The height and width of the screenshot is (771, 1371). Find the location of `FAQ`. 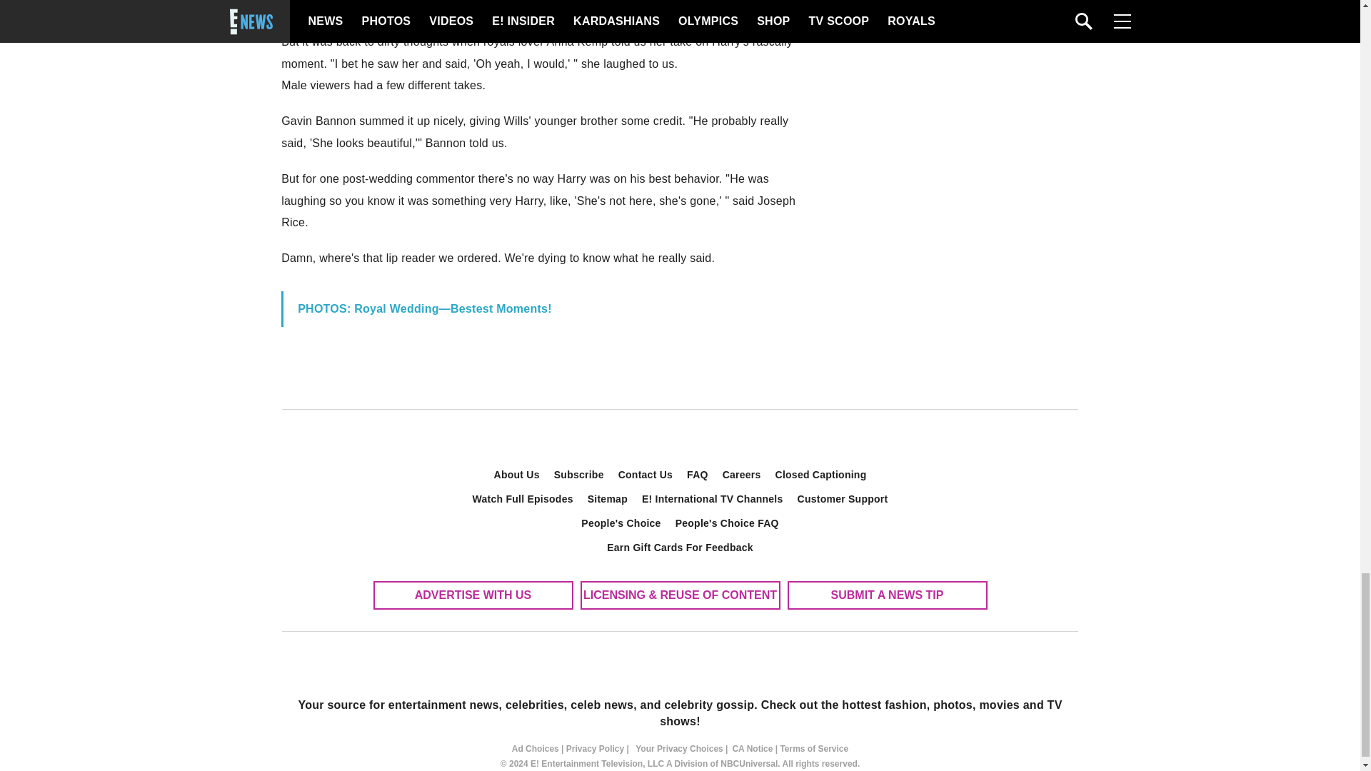

FAQ is located at coordinates (698, 474).